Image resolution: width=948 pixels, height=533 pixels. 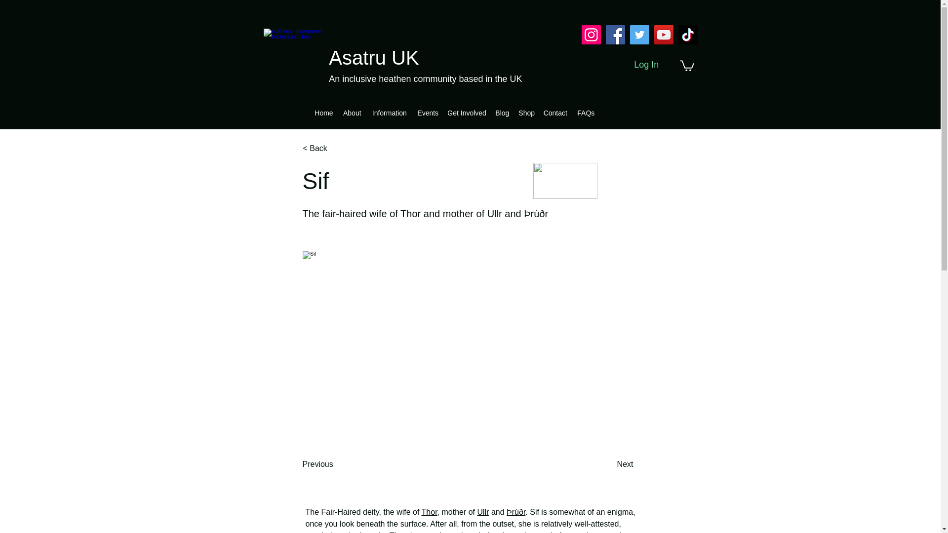 What do you see at coordinates (323, 113) in the screenshot?
I see `Home` at bounding box center [323, 113].